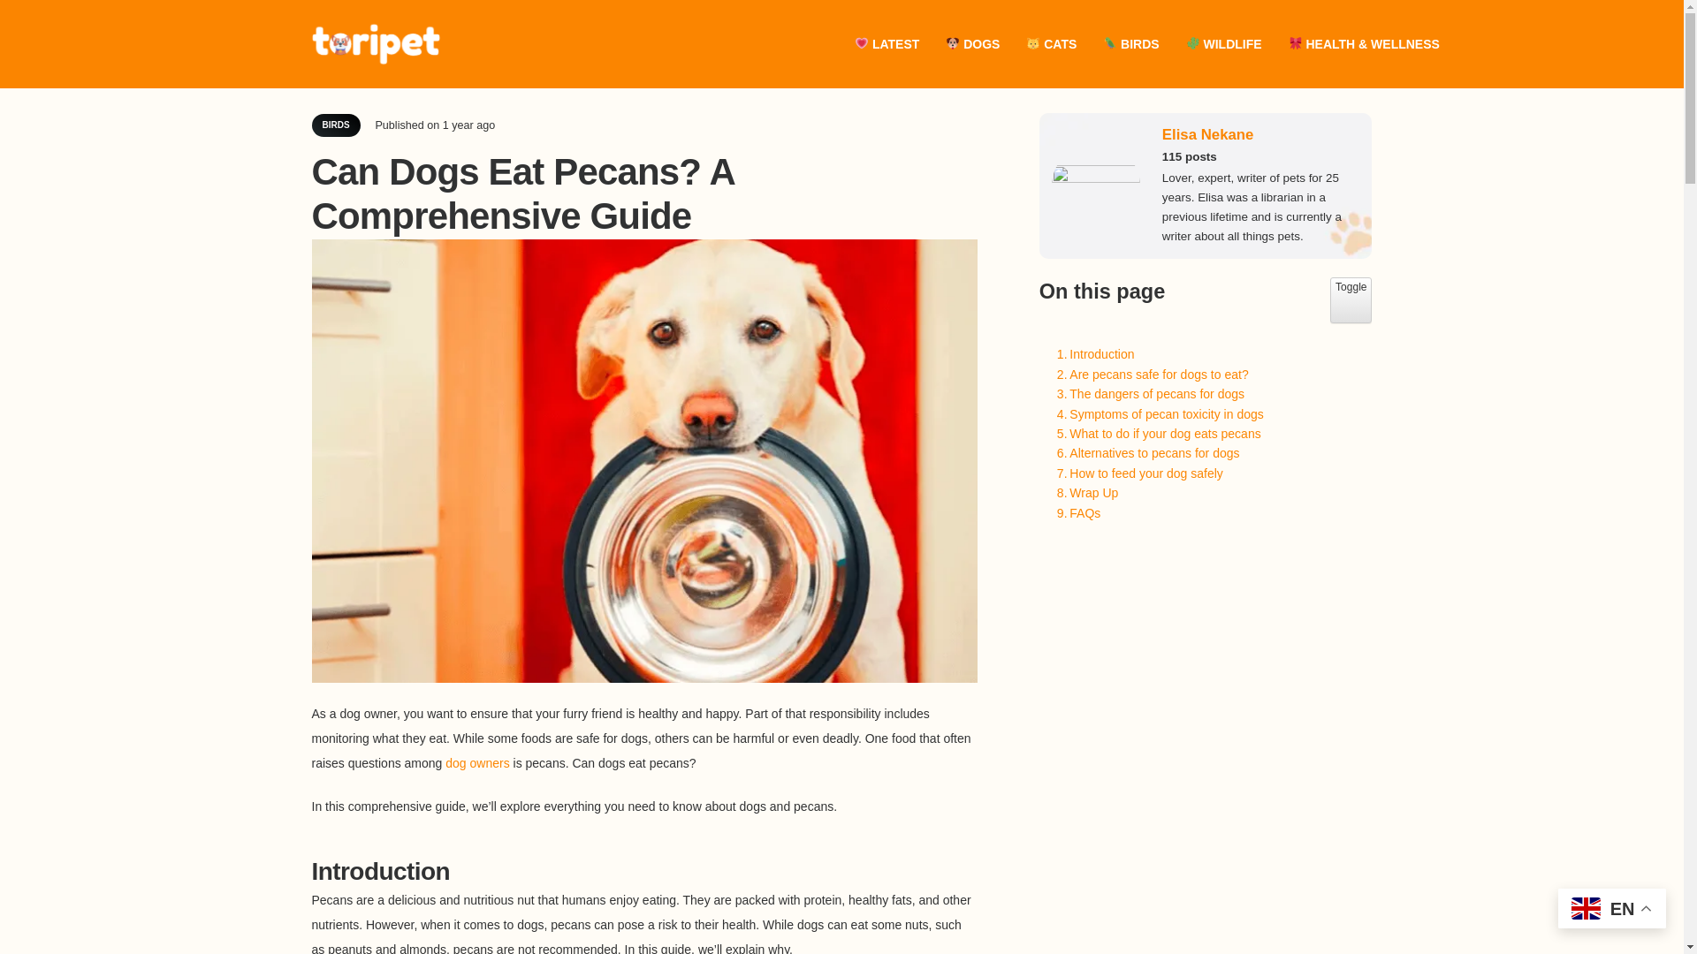 The height and width of the screenshot is (954, 1697). Describe the element at coordinates (1145, 394) in the screenshot. I see `The dangers of pecans for dogs` at that location.